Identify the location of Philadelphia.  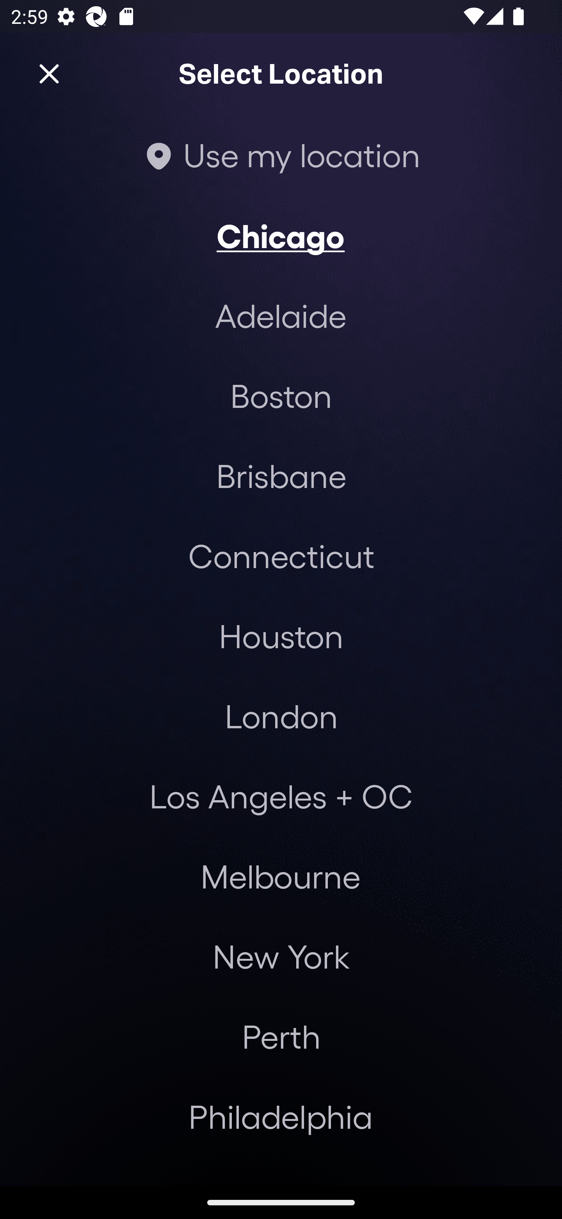
(281, 1116).